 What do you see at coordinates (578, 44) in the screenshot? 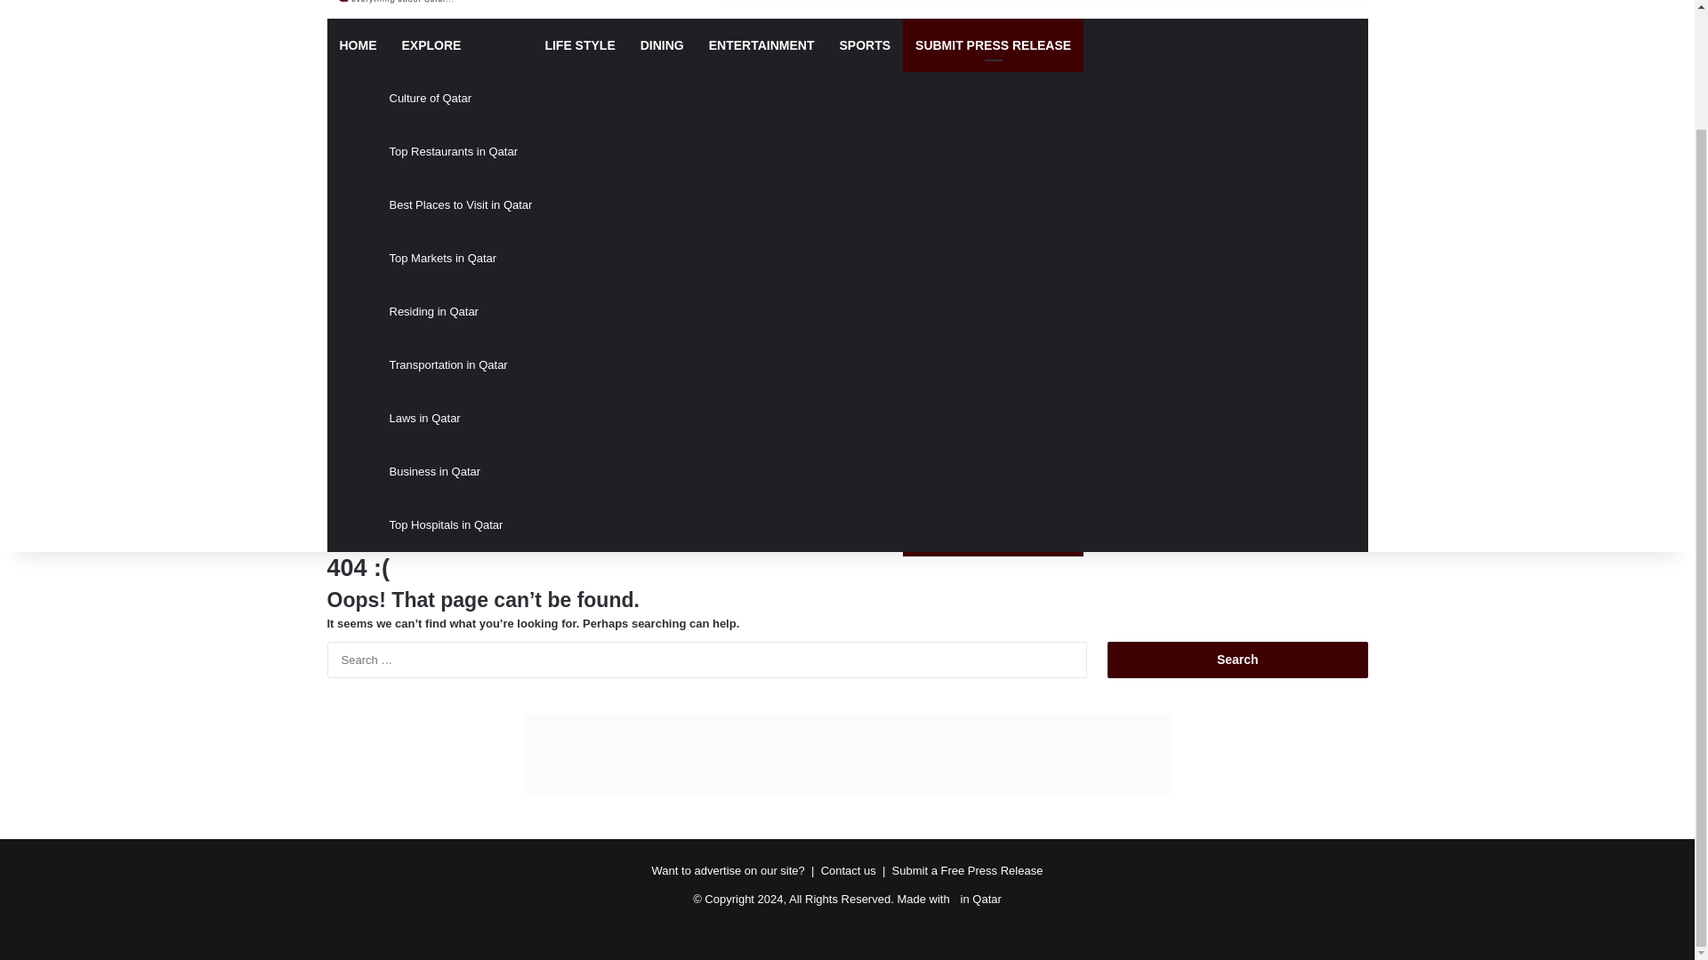
I see `LIFE STYLE` at bounding box center [578, 44].